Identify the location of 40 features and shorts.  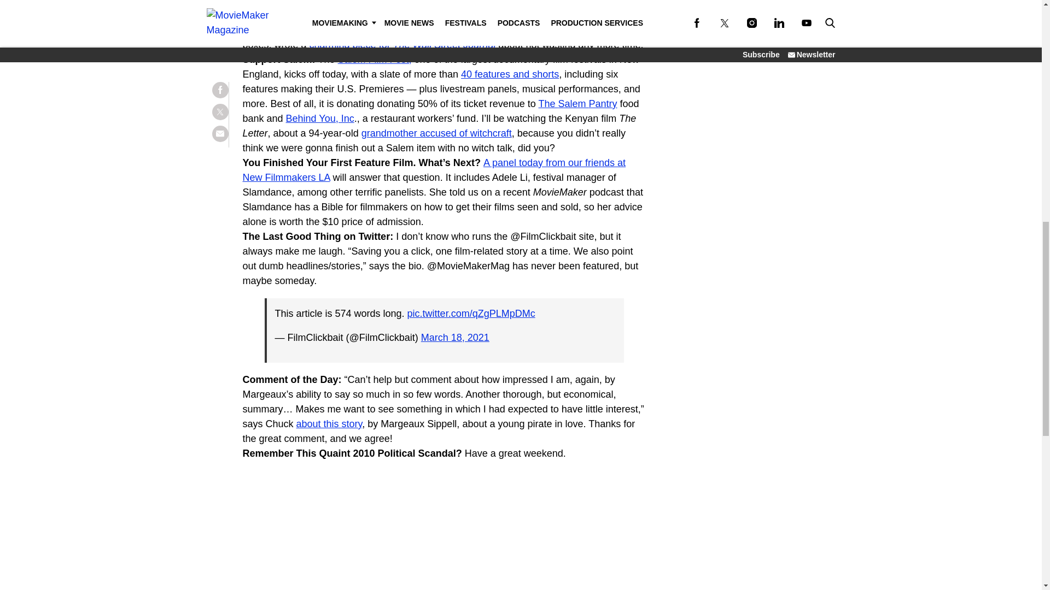
(510, 74).